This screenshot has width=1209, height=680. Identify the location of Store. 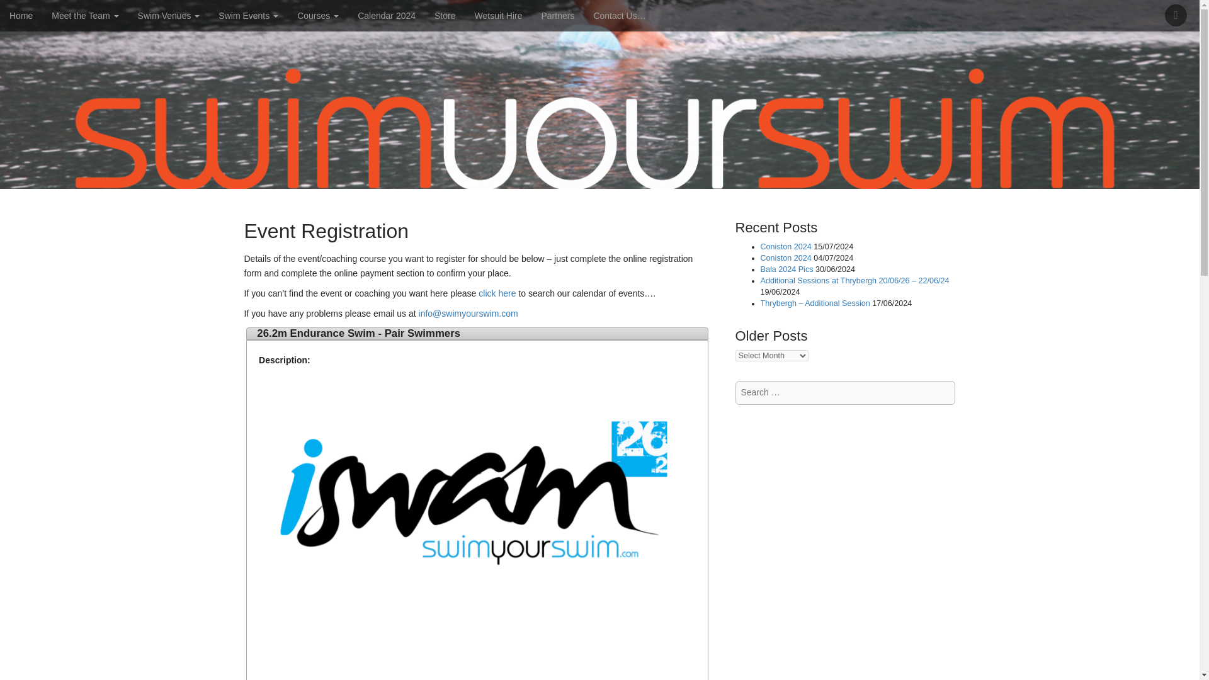
(445, 15).